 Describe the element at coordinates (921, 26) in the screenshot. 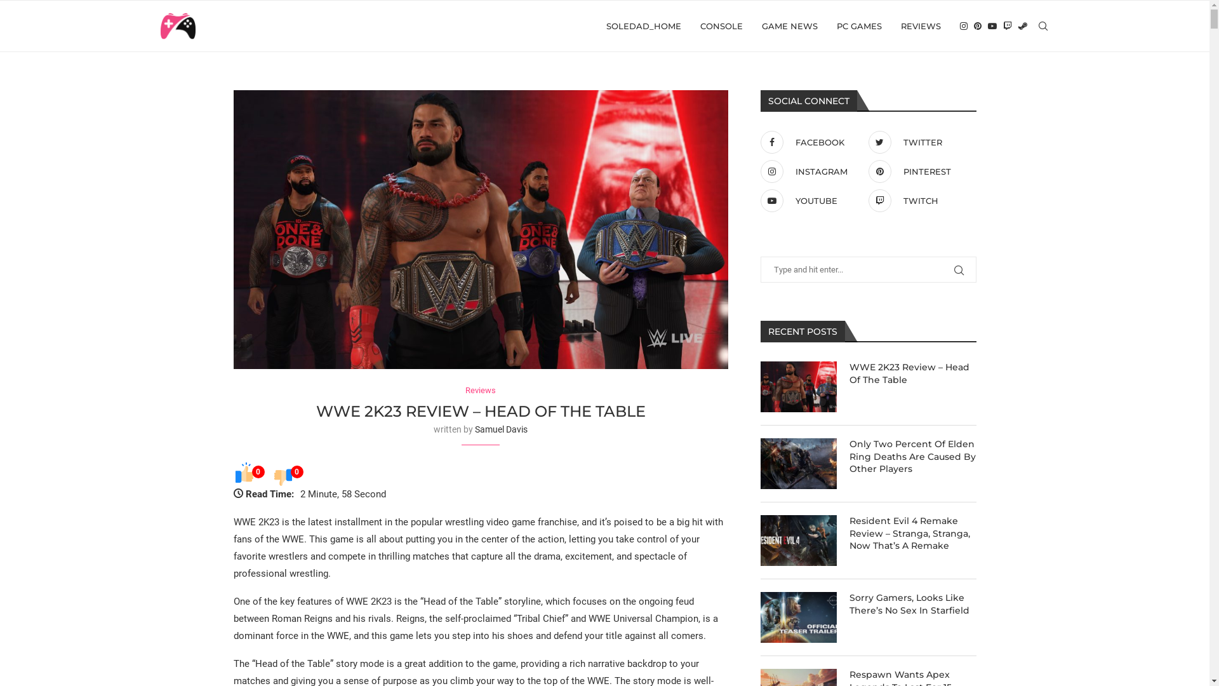

I see `REVIEWS` at that location.